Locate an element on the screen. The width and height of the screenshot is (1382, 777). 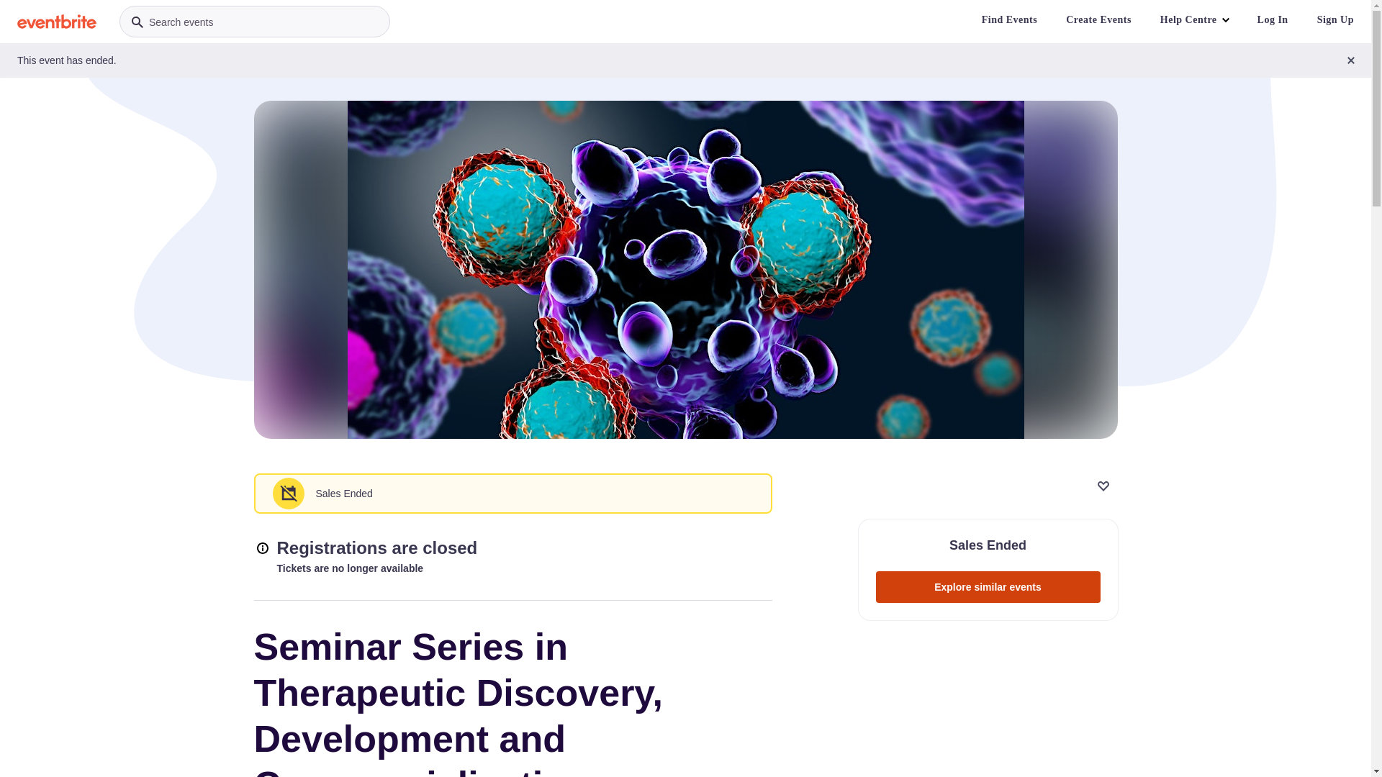
Eventbrite is located at coordinates (57, 22).